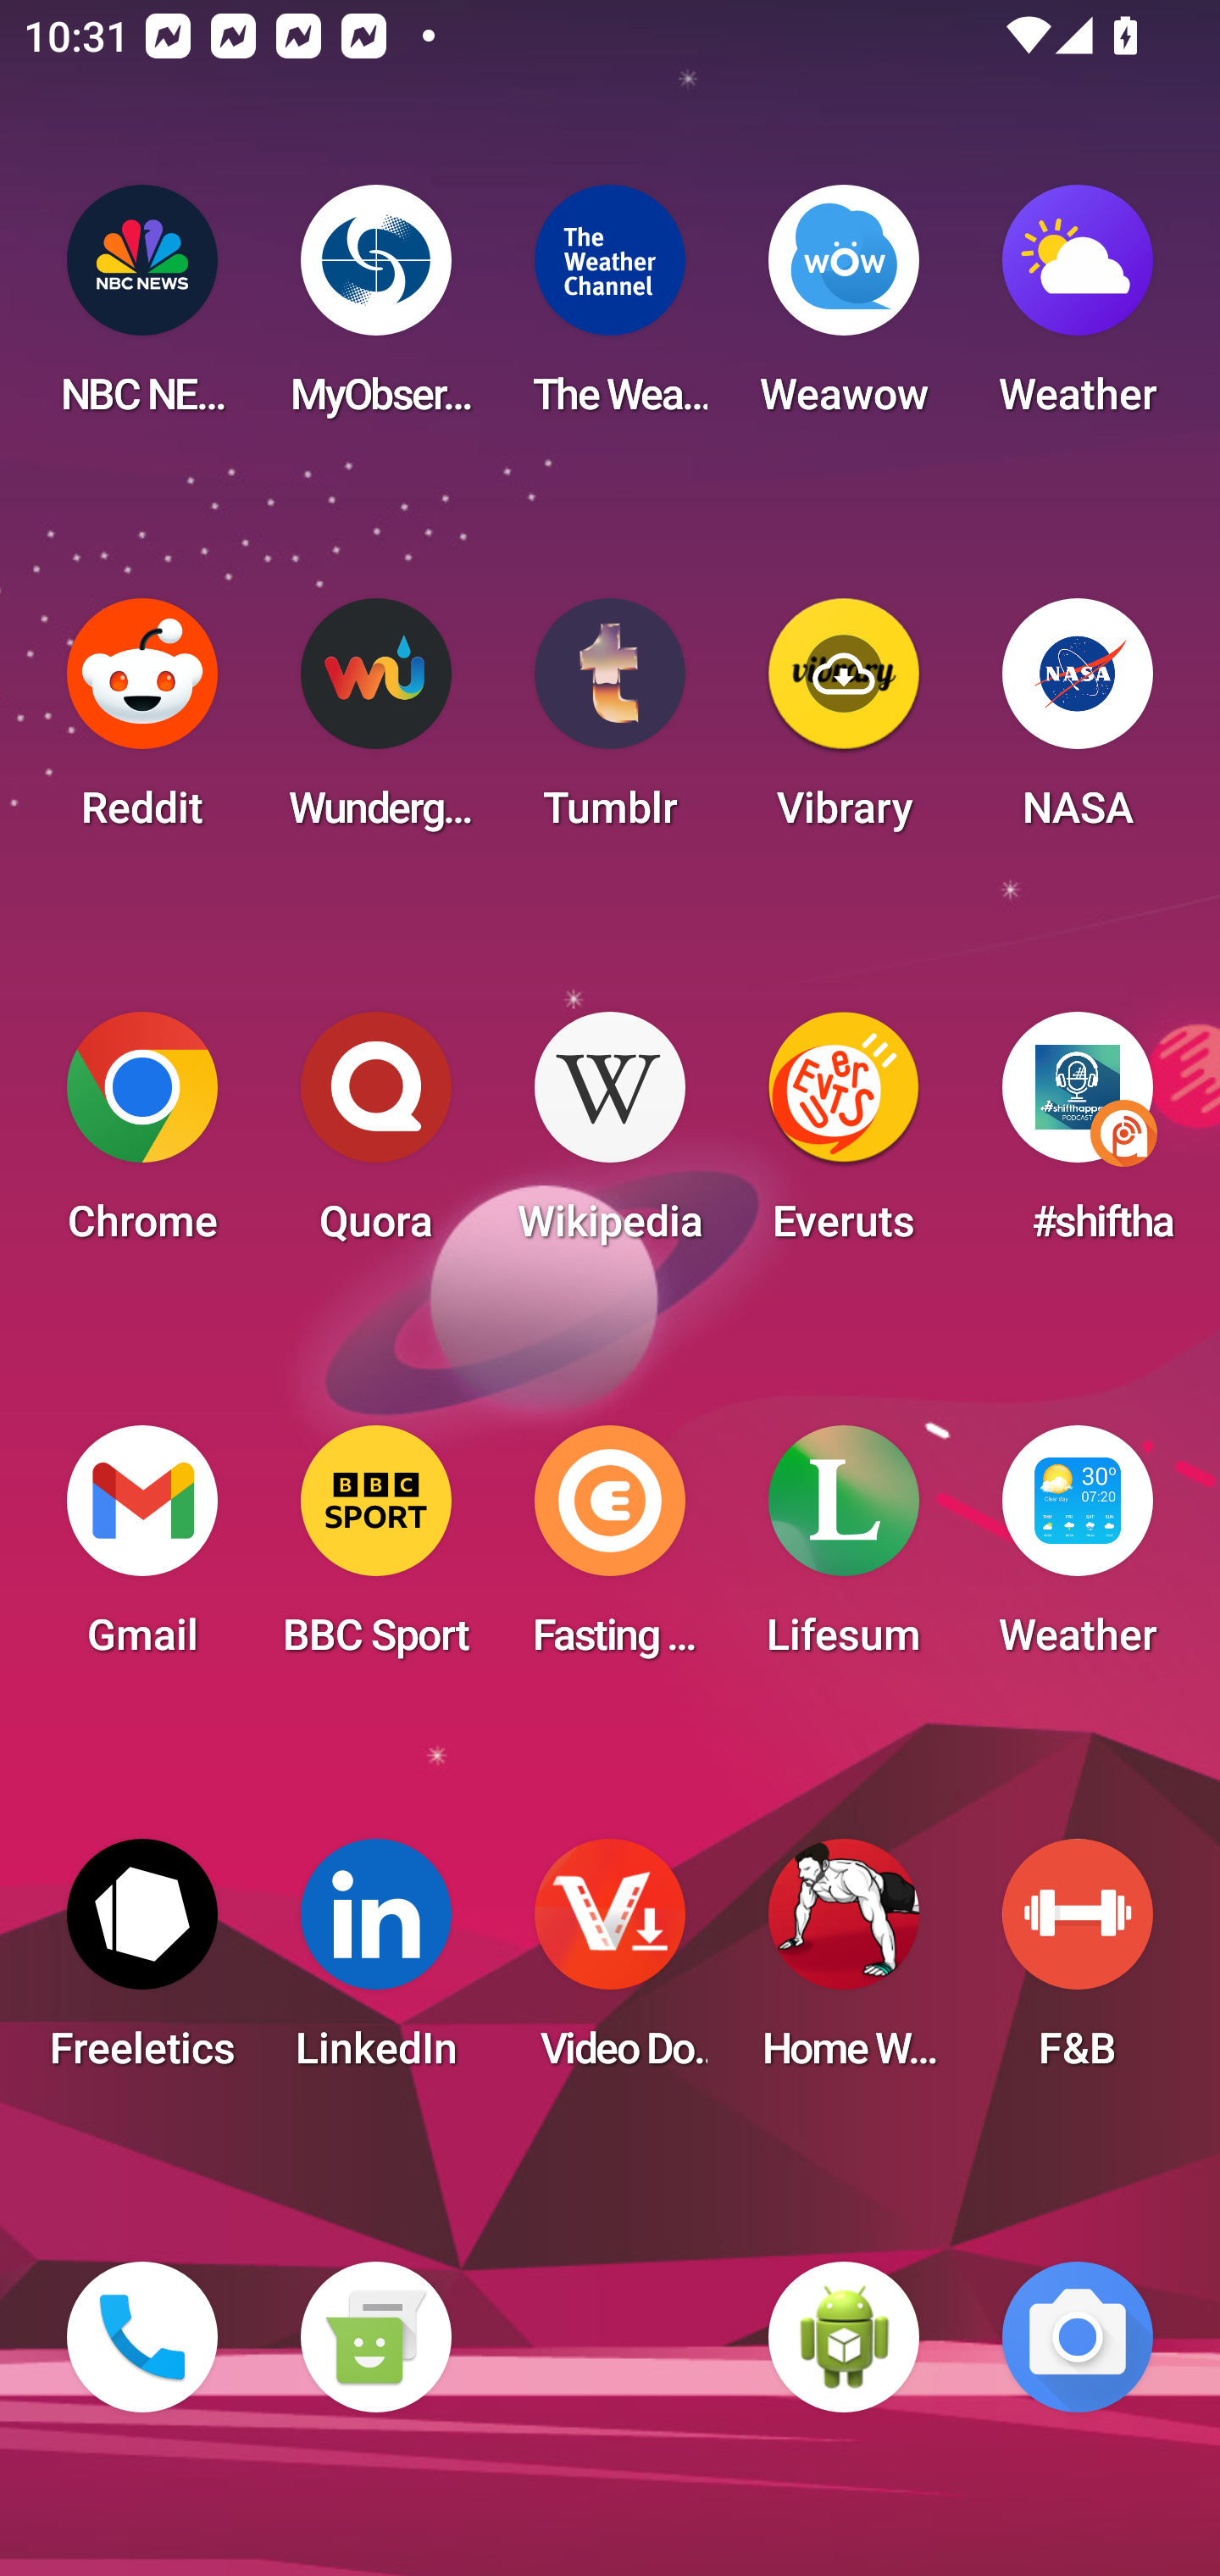 This screenshot has height=2576, width=1220. What do you see at coordinates (610, 1551) in the screenshot?
I see `Fasting Coach` at bounding box center [610, 1551].